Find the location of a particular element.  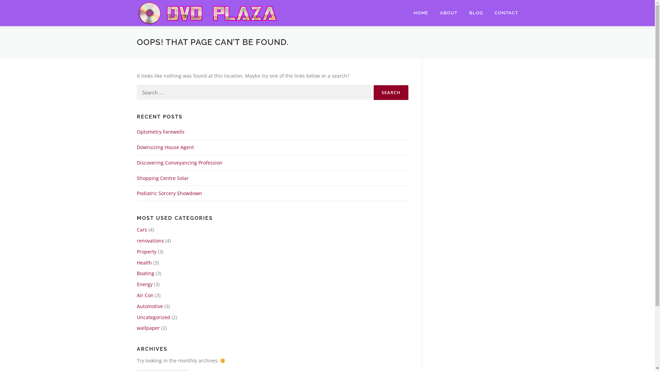

Health is located at coordinates (144, 262).